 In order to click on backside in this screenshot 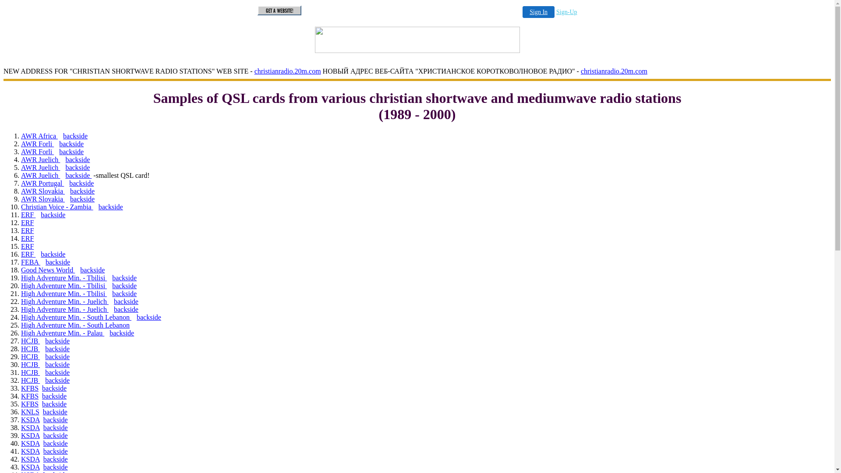, I will do `click(57, 364)`.